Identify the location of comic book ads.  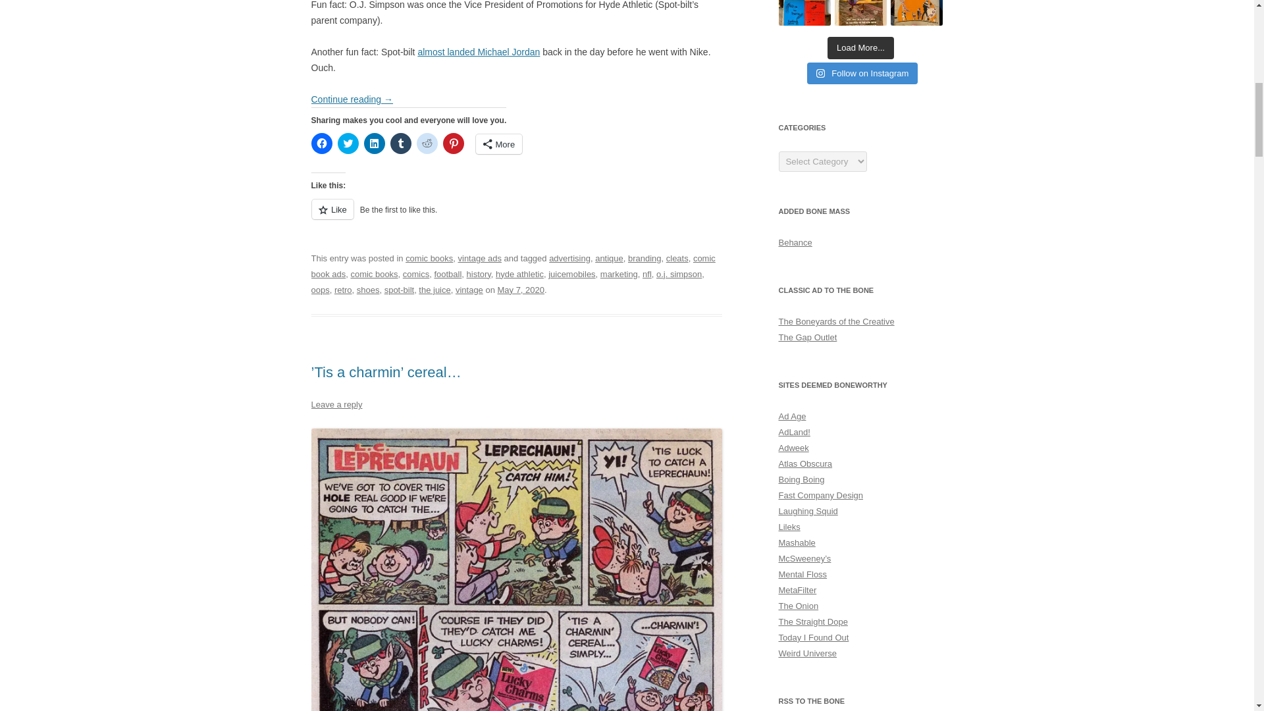
(513, 266).